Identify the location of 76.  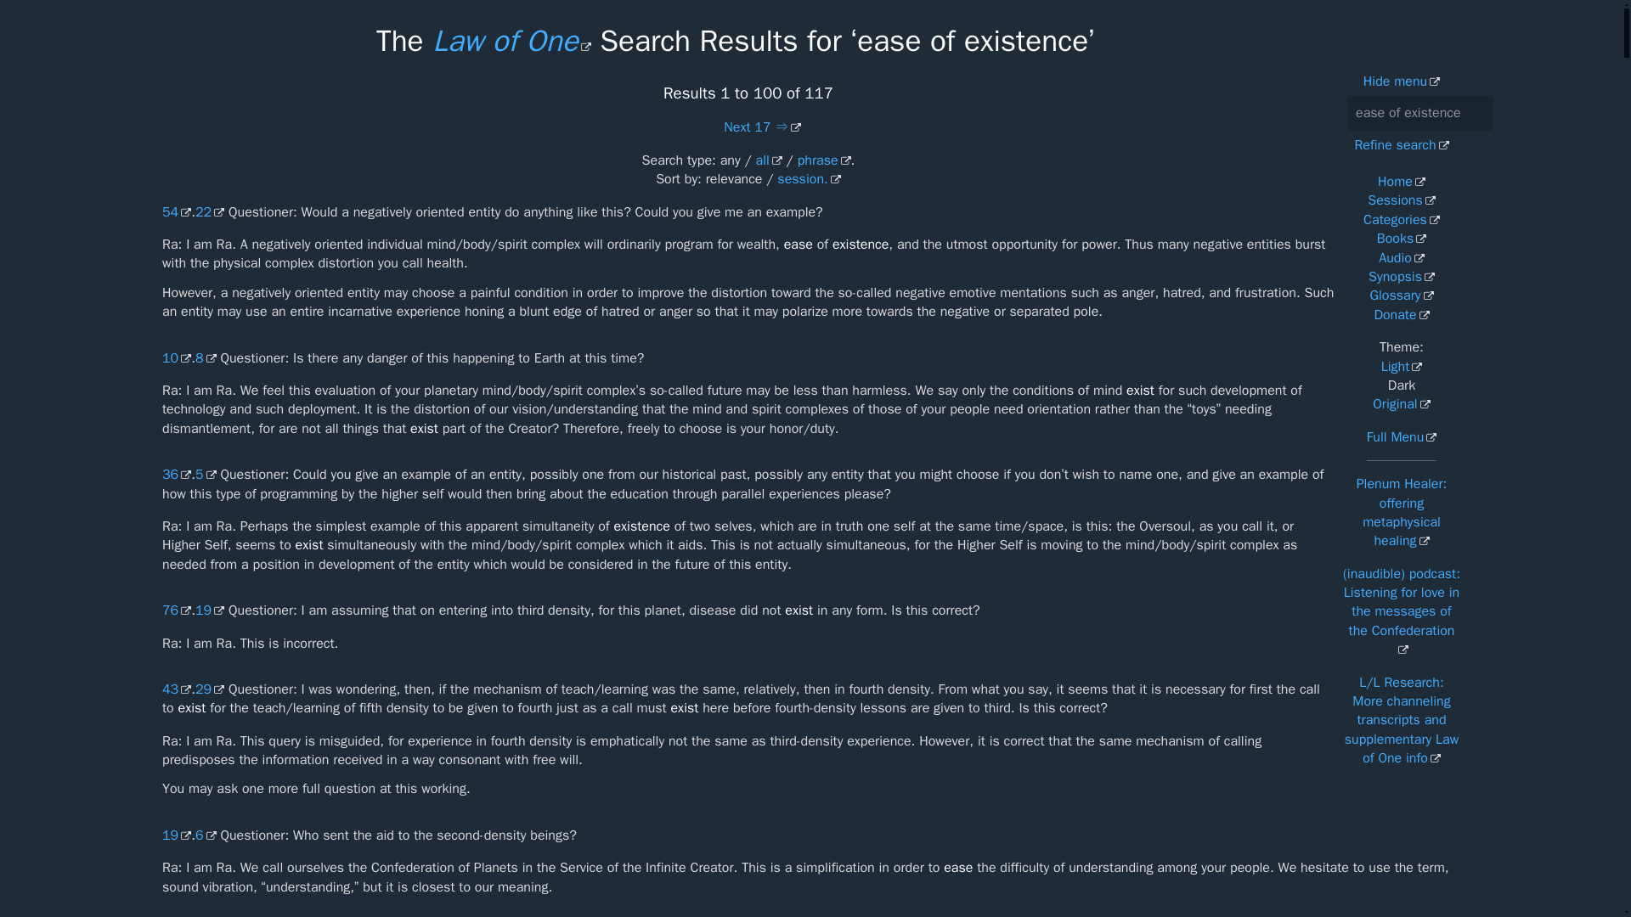
(176, 610).